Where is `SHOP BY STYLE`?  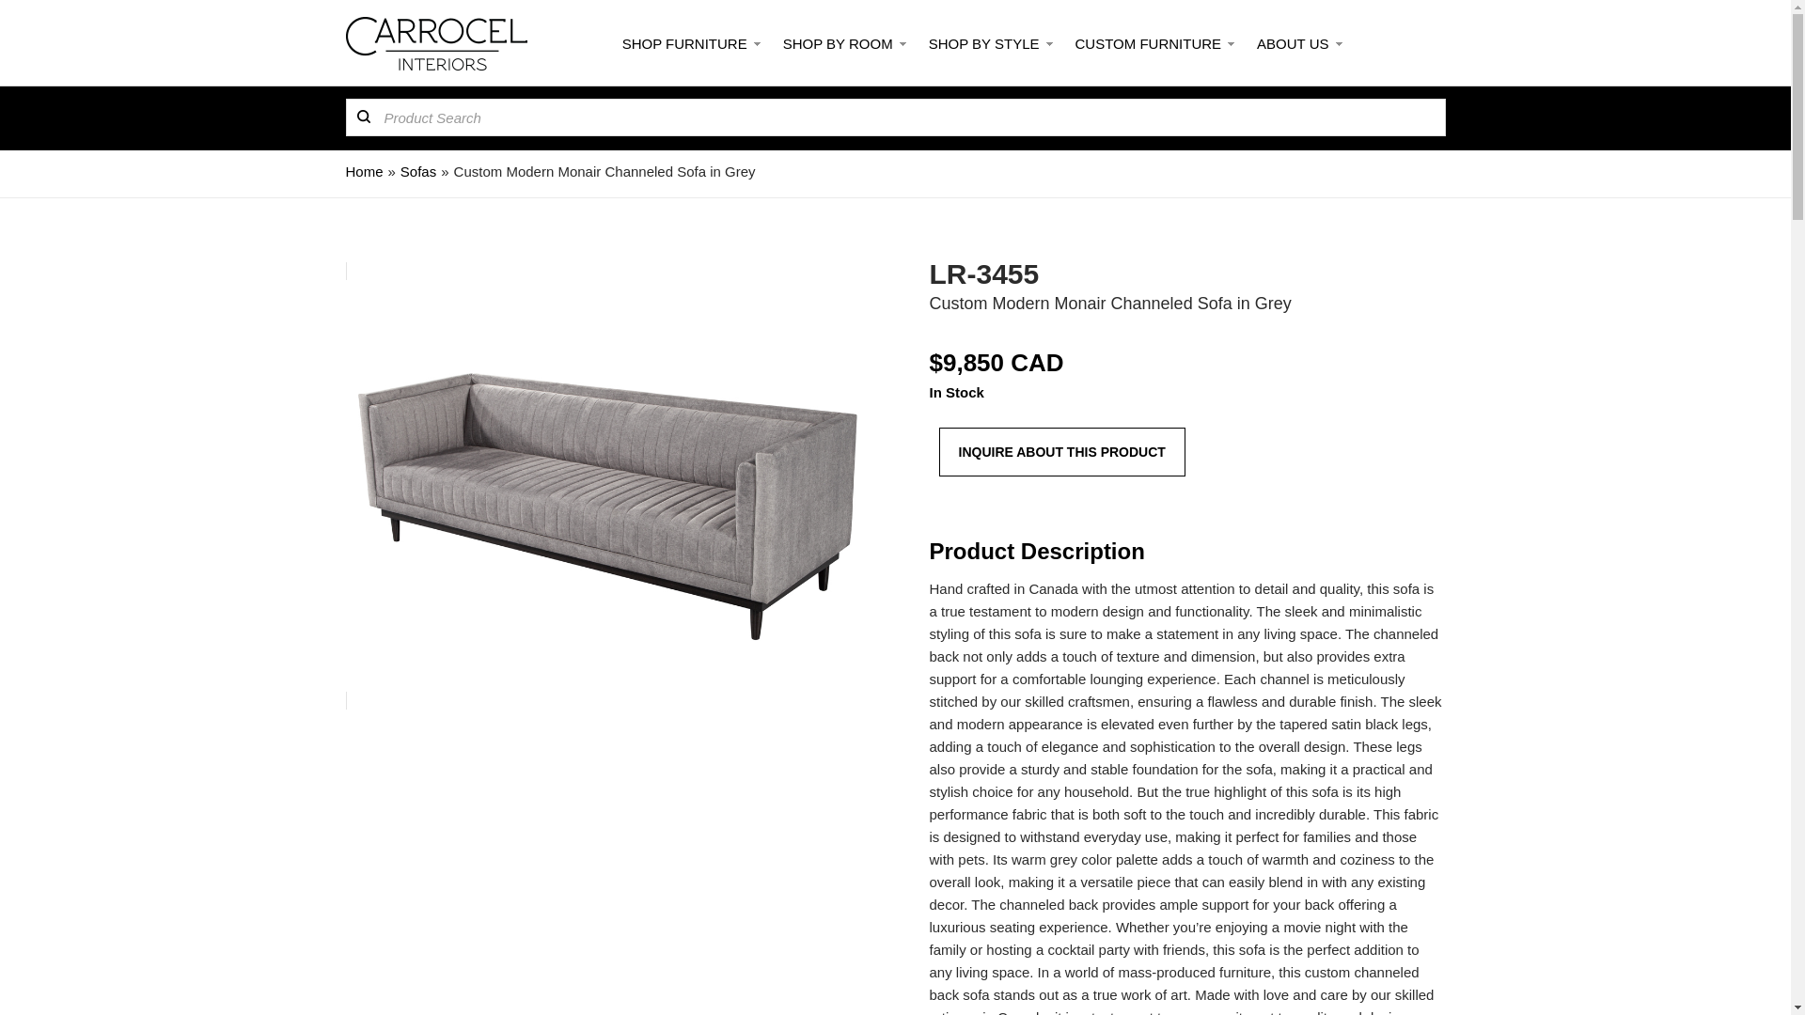
SHOP BY STYLE is located at coordinates (988, 43).